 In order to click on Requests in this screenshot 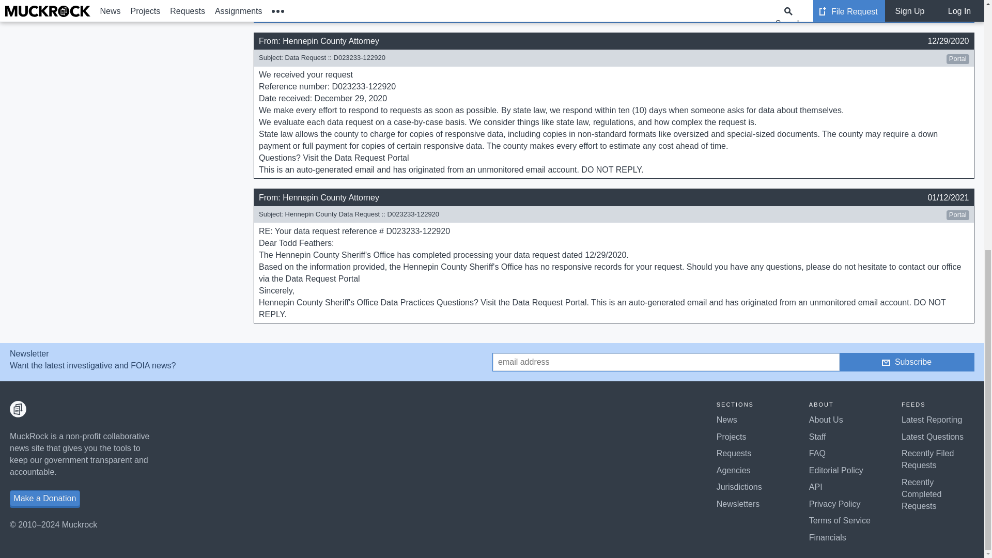, I will do `click(734, 453)`.